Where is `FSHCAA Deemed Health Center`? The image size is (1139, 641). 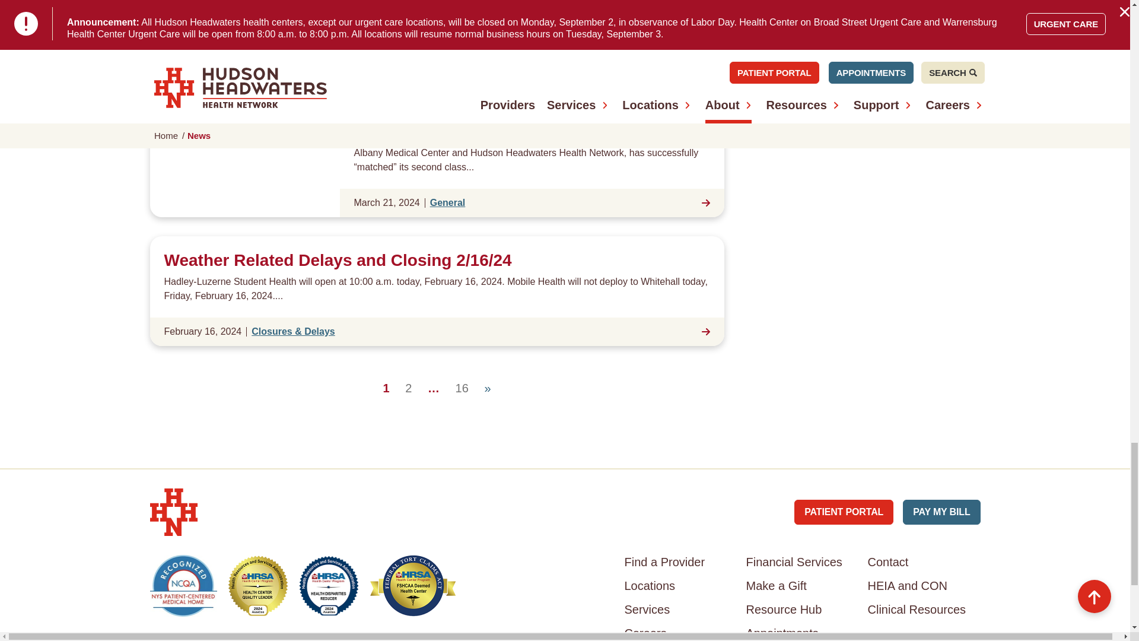
FSHCAA Deemed Health Center is located at coordinates (413, 585).